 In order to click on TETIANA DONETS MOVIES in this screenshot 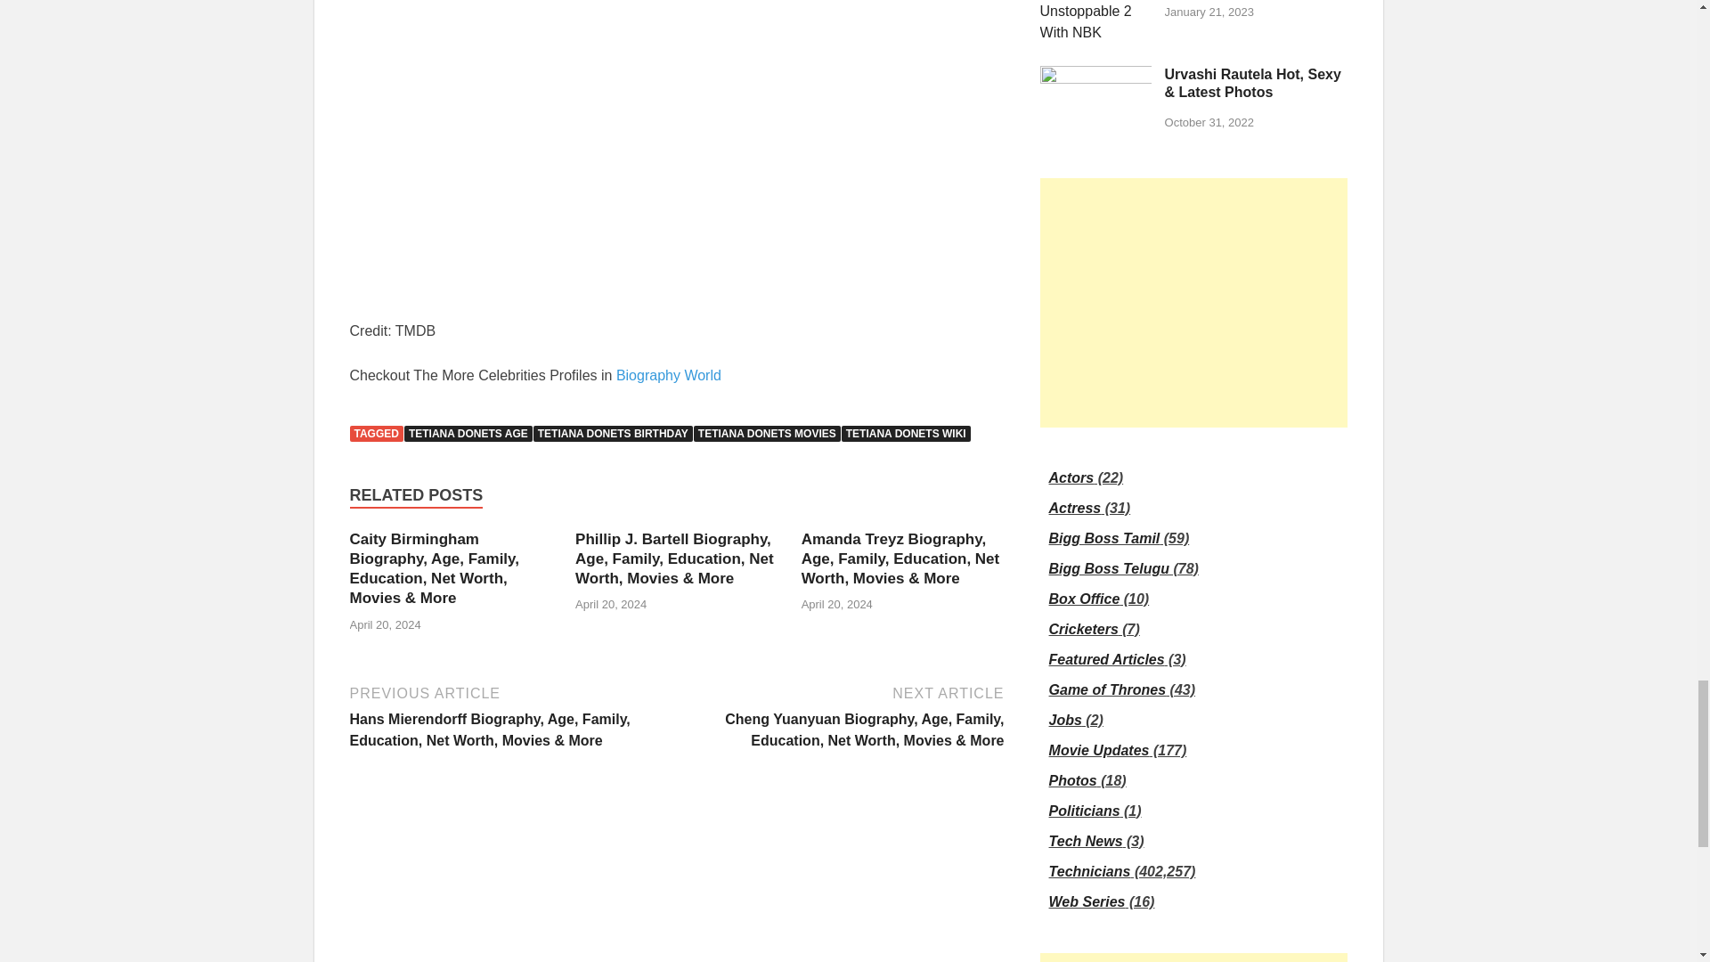, I will do `click(768, 433)`.